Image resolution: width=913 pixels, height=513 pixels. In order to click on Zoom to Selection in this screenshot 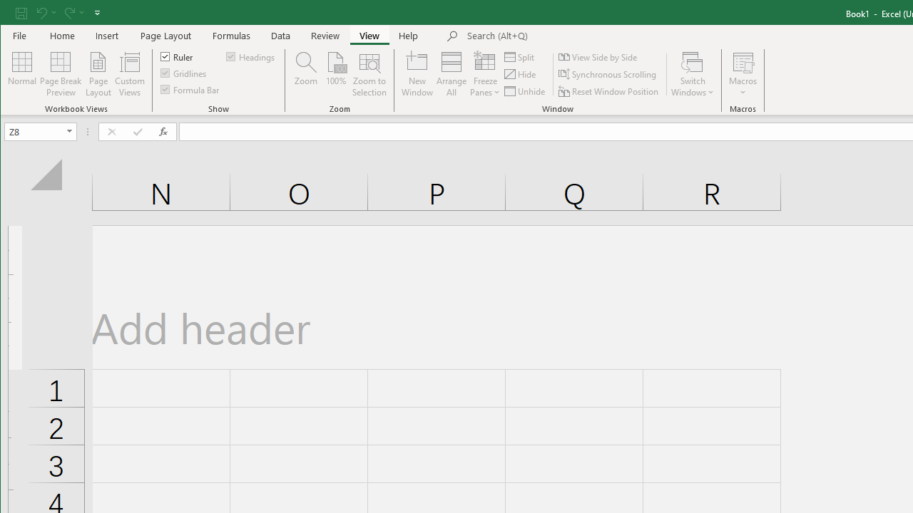, I will do `click(369, 74)`.